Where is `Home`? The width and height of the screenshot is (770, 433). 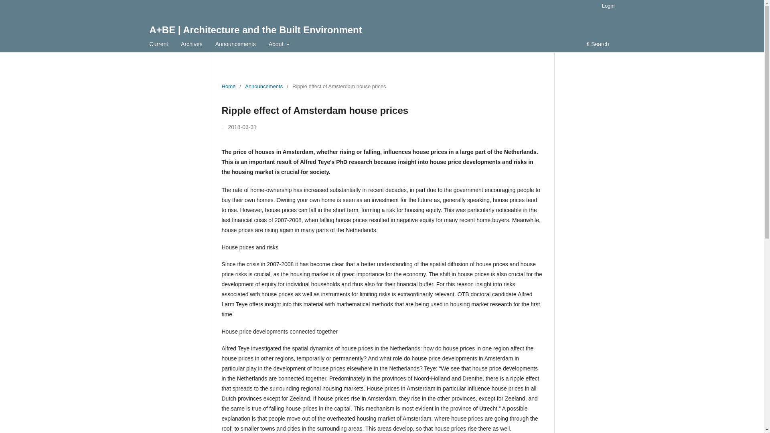
Home is located at coordinates (229, 87).